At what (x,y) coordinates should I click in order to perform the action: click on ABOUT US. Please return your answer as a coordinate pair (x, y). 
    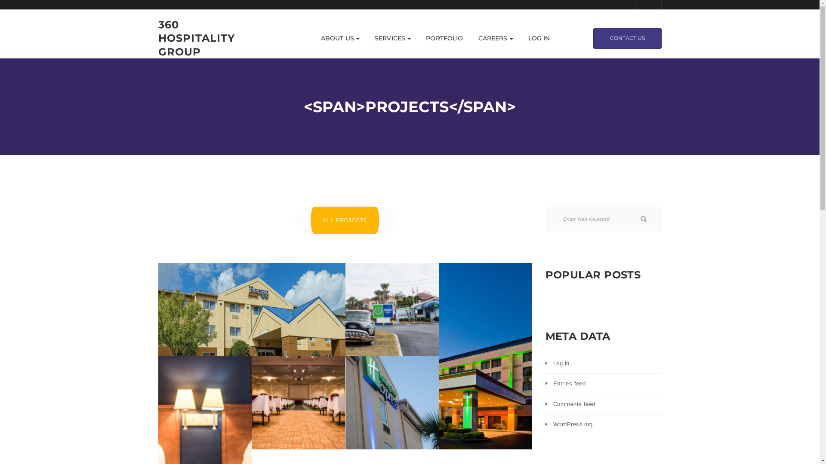
    Looking at the image, I should click on (340, 38).